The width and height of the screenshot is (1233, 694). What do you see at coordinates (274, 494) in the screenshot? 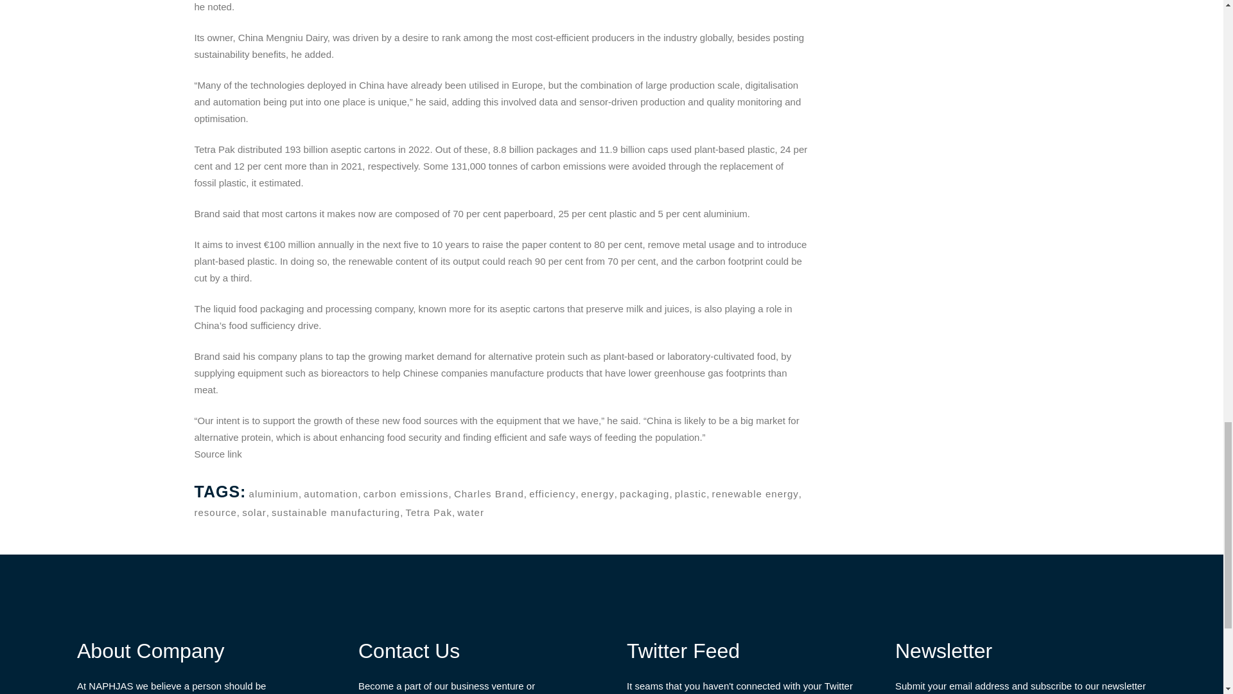
I see `aluminium` at bounding box center [274, 494].